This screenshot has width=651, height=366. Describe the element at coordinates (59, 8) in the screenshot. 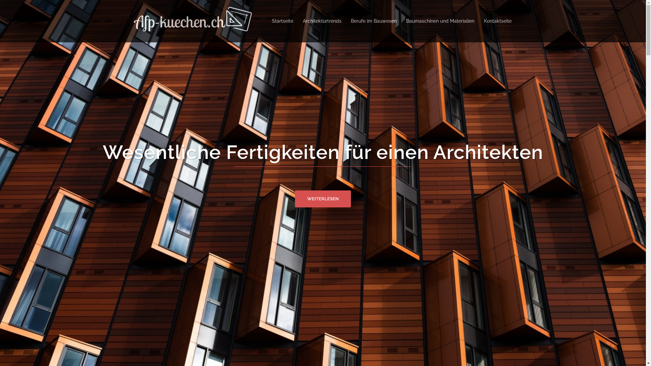

I see `Suche` at that location.